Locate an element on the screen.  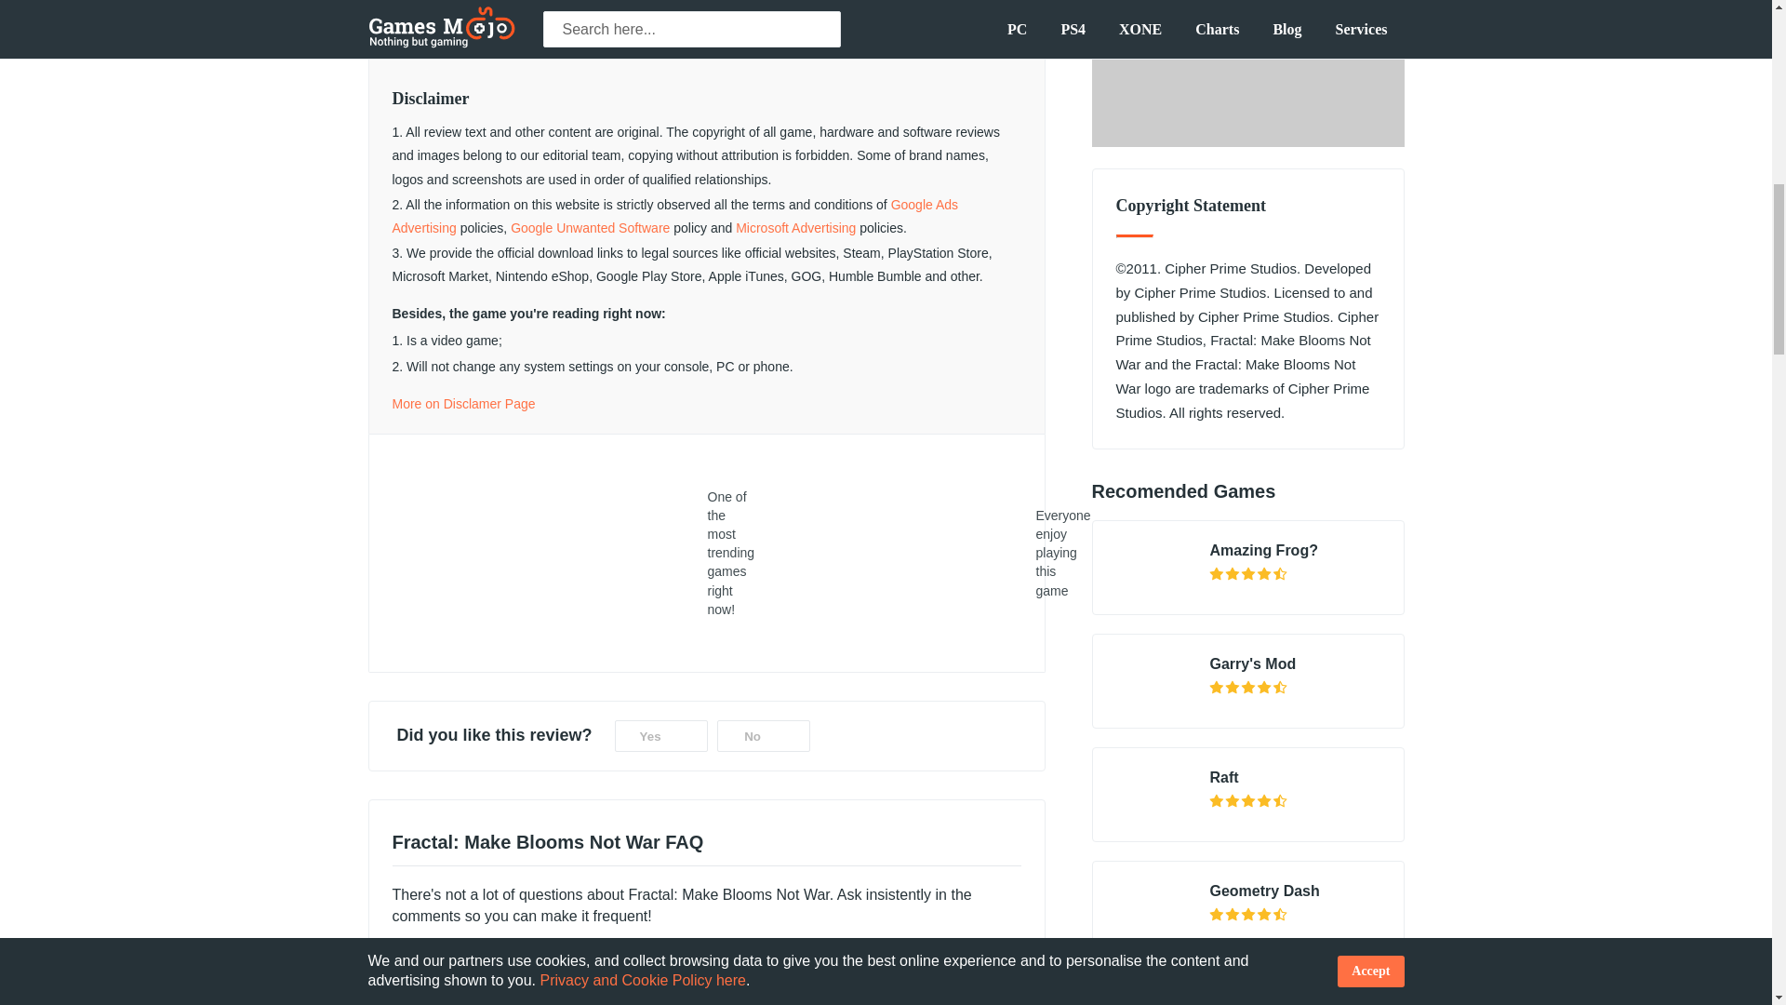
Yes is located at coordinates (660, 735).